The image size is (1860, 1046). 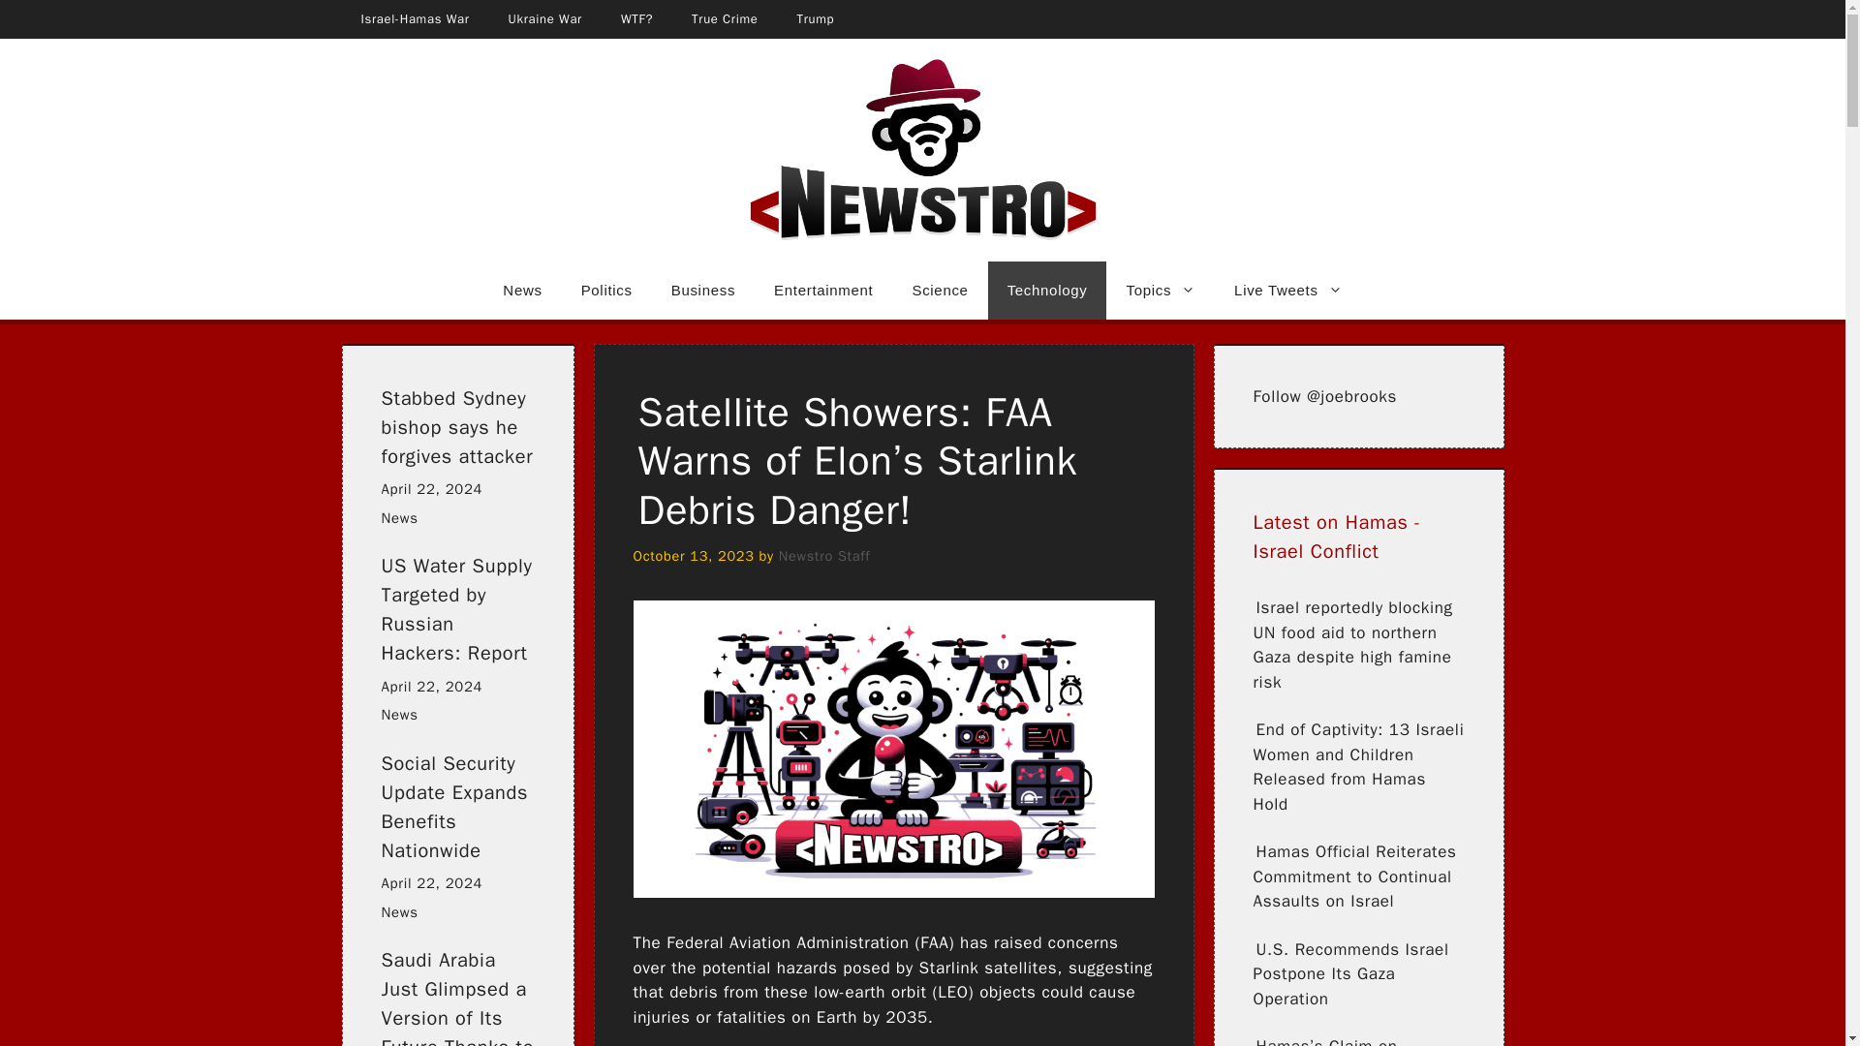 What do you see at coordinates (606, 291) in the screenshot?
I see `Politics` at bounding box center [606, 291].